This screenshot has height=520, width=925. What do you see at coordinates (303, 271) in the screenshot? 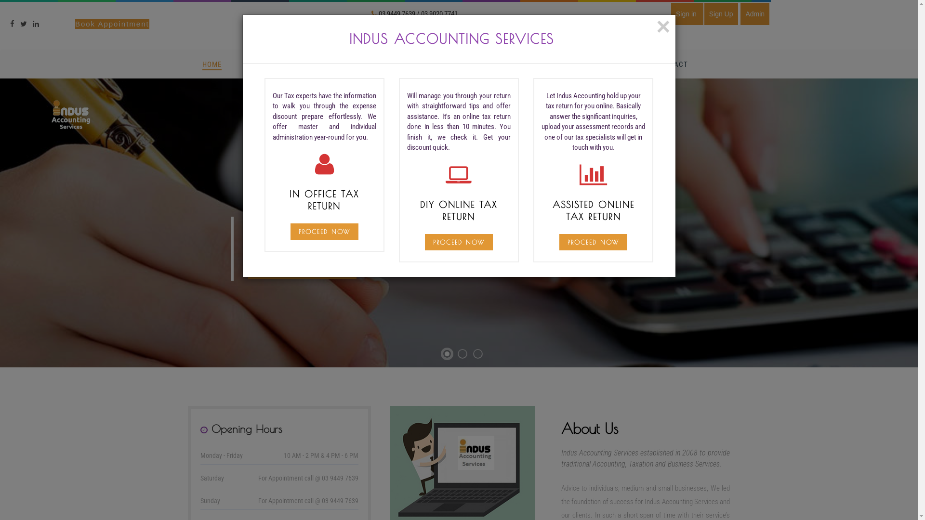
I see `BOOK AN APPOINTMENT` at bounding box center [303, 271].